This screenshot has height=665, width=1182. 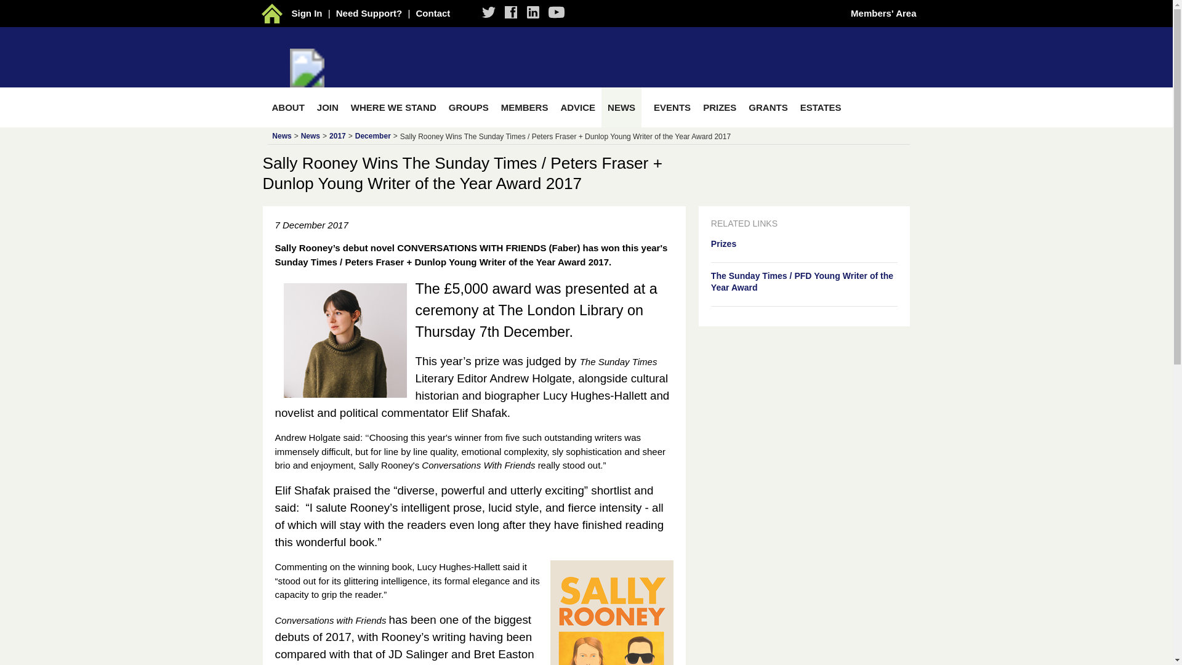 What do you see at coordinates (369, 13) in the screenshot?
I see `Need Support?` at bounding box center [369, 13].